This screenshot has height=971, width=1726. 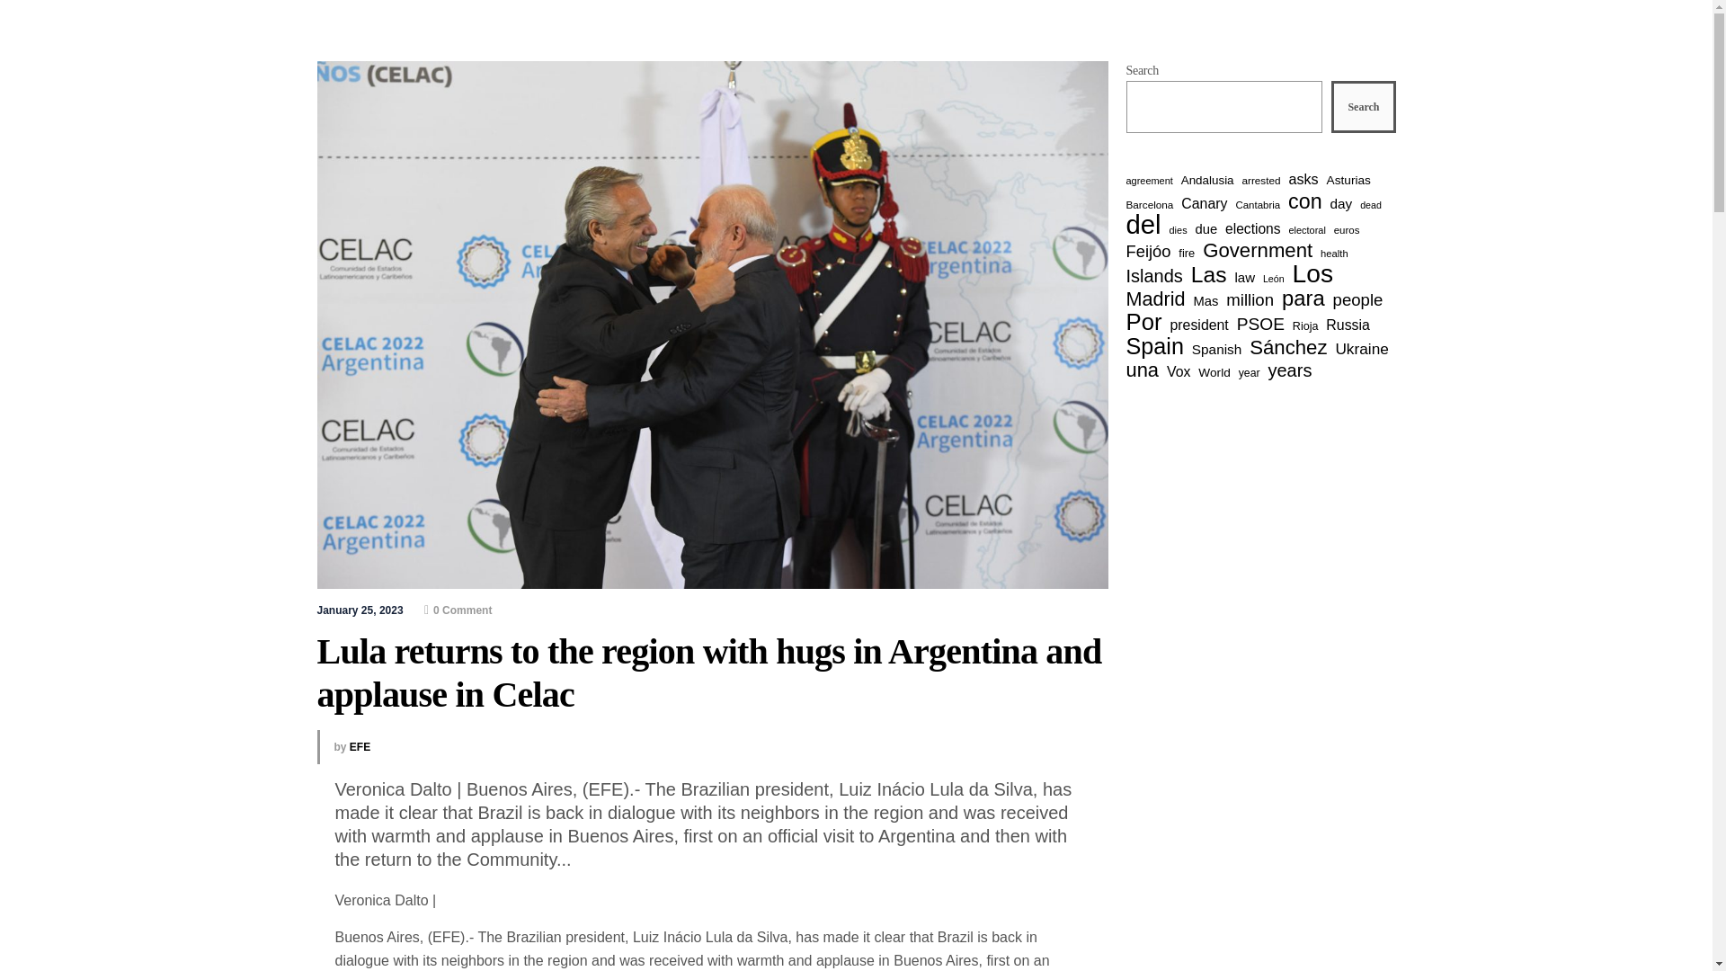 I want to click on 0 Comment, so click(x=458, y=610).